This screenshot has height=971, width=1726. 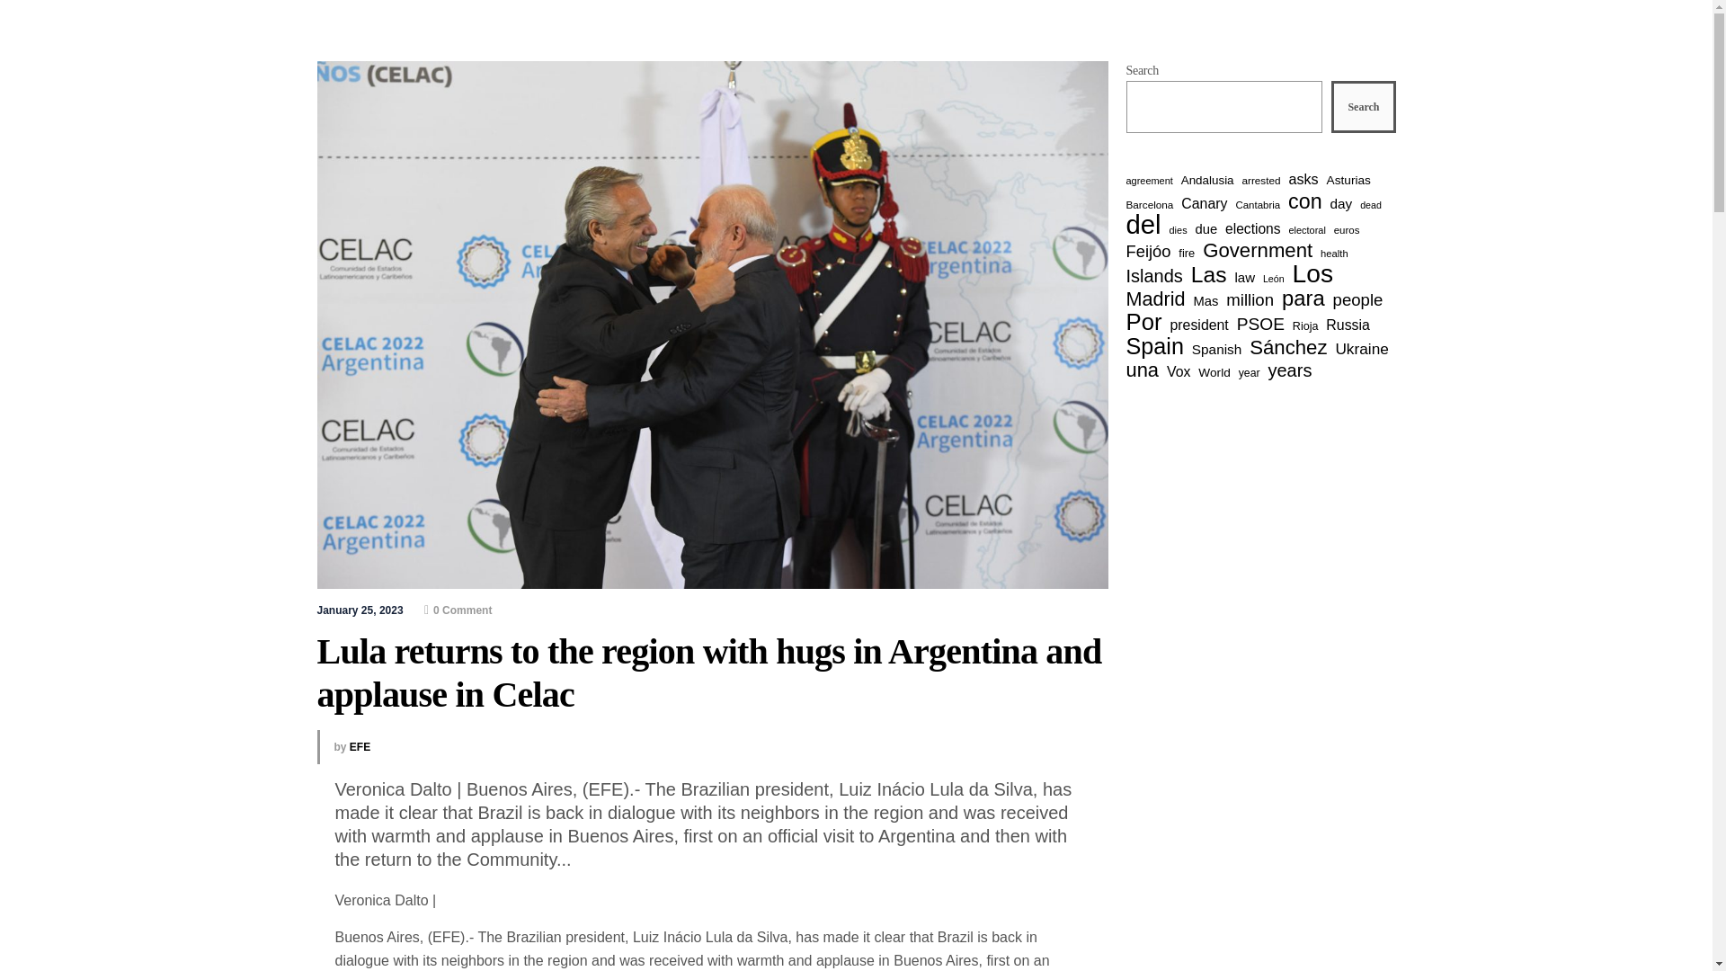 I want to click on 0 Comment, so click(x=458, y=610).